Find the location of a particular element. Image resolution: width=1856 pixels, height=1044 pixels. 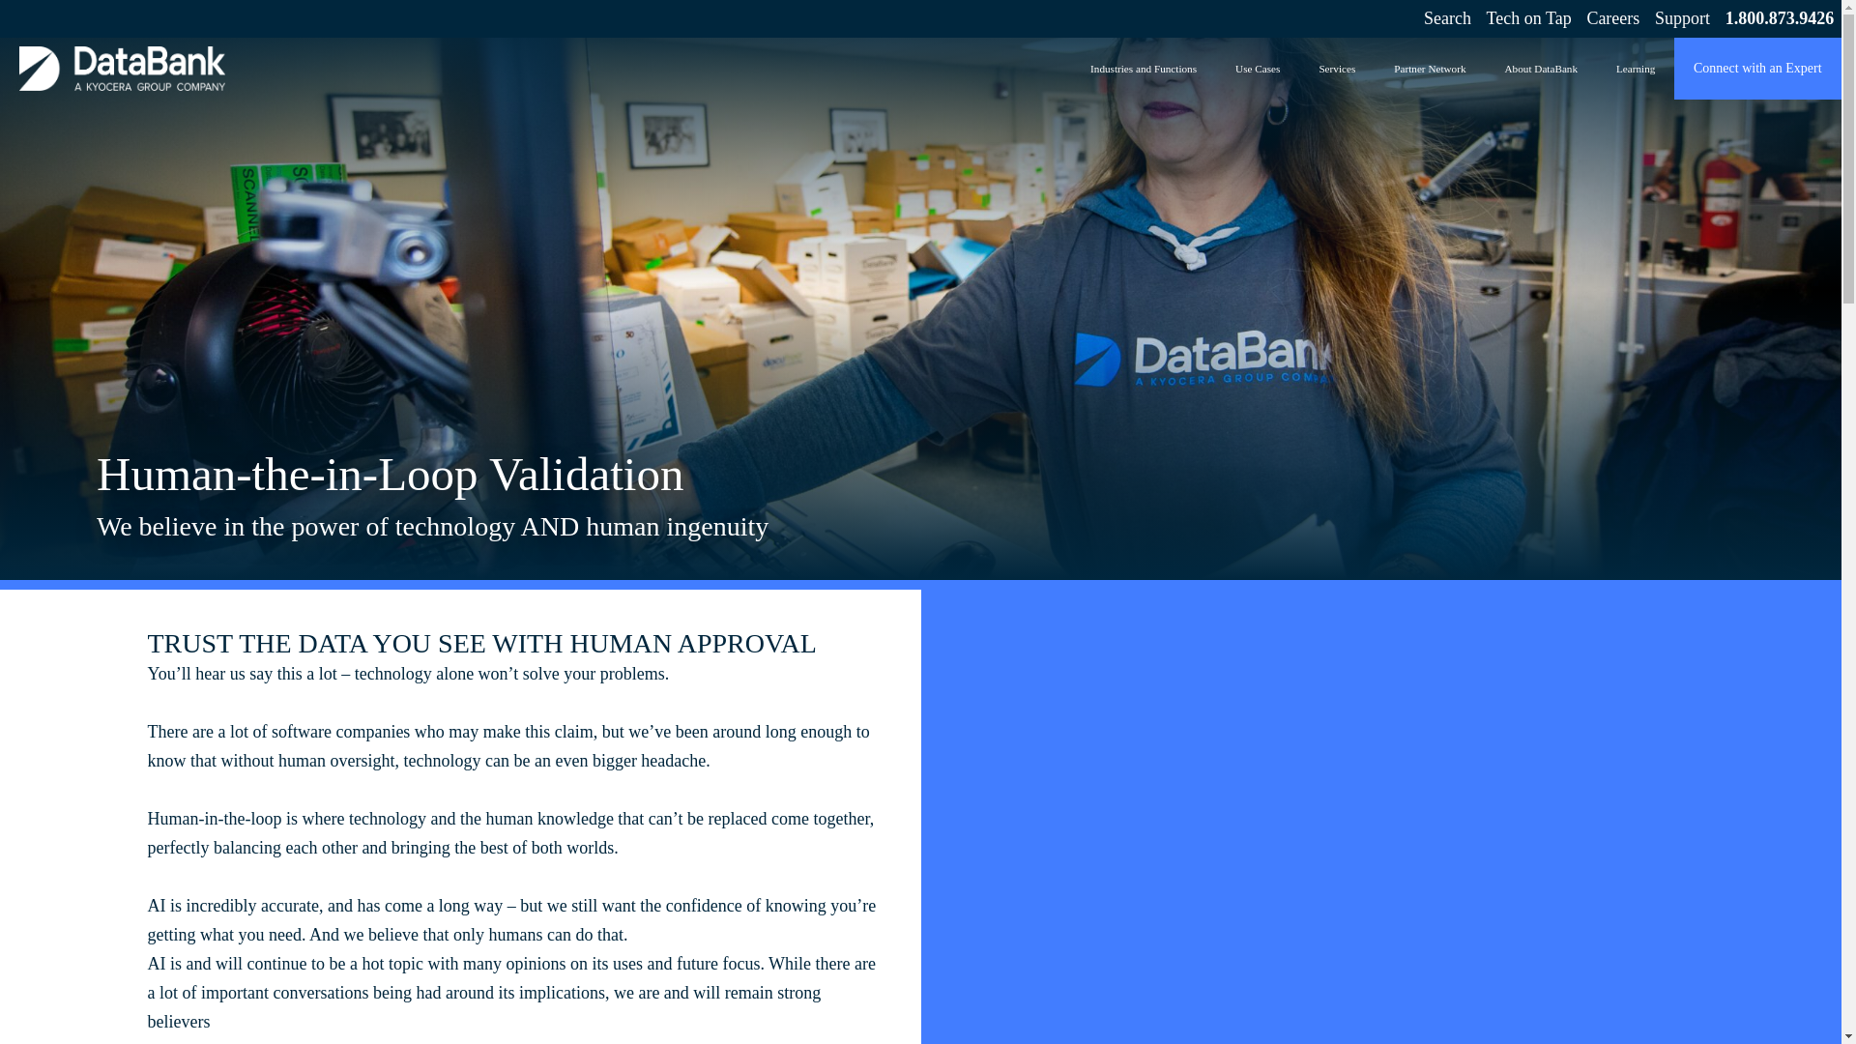

Careers is located at coordinates (1612, 18).